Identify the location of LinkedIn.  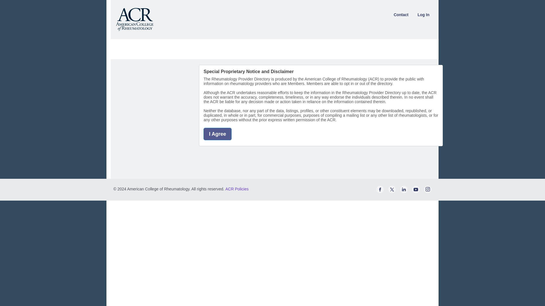
(404, 192).